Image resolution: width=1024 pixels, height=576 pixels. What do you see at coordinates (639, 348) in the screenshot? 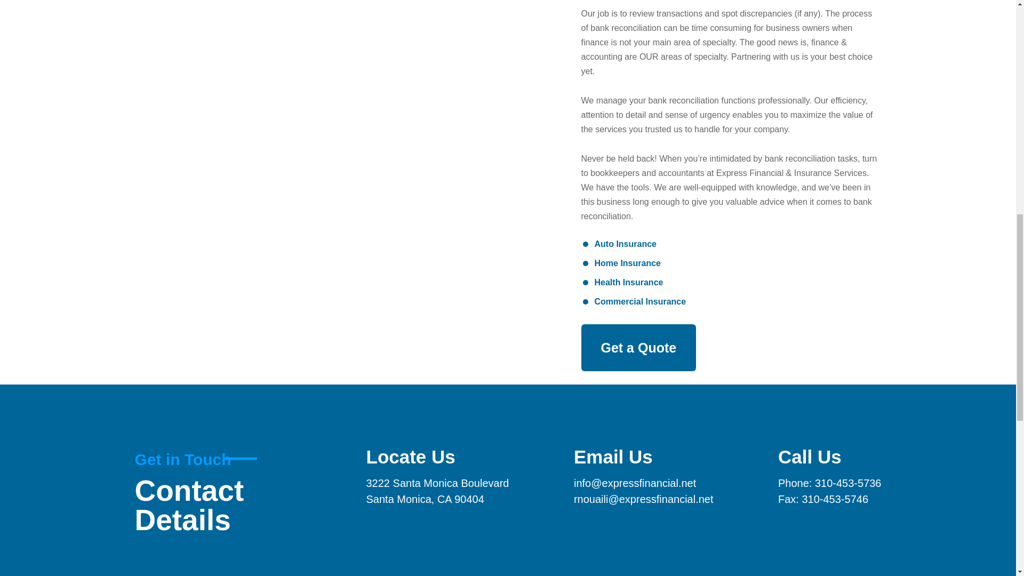
I see `Get a Quote` at bounding box center [639, 348].